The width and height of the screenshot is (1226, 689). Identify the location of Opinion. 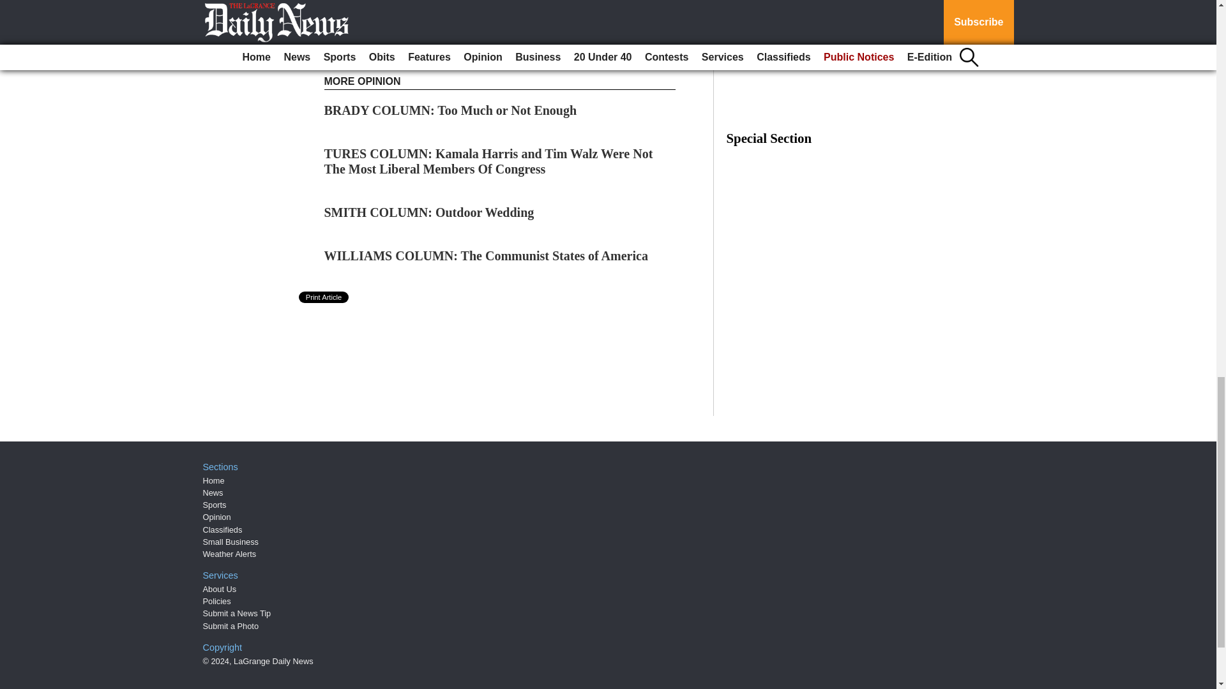
(217, 517).